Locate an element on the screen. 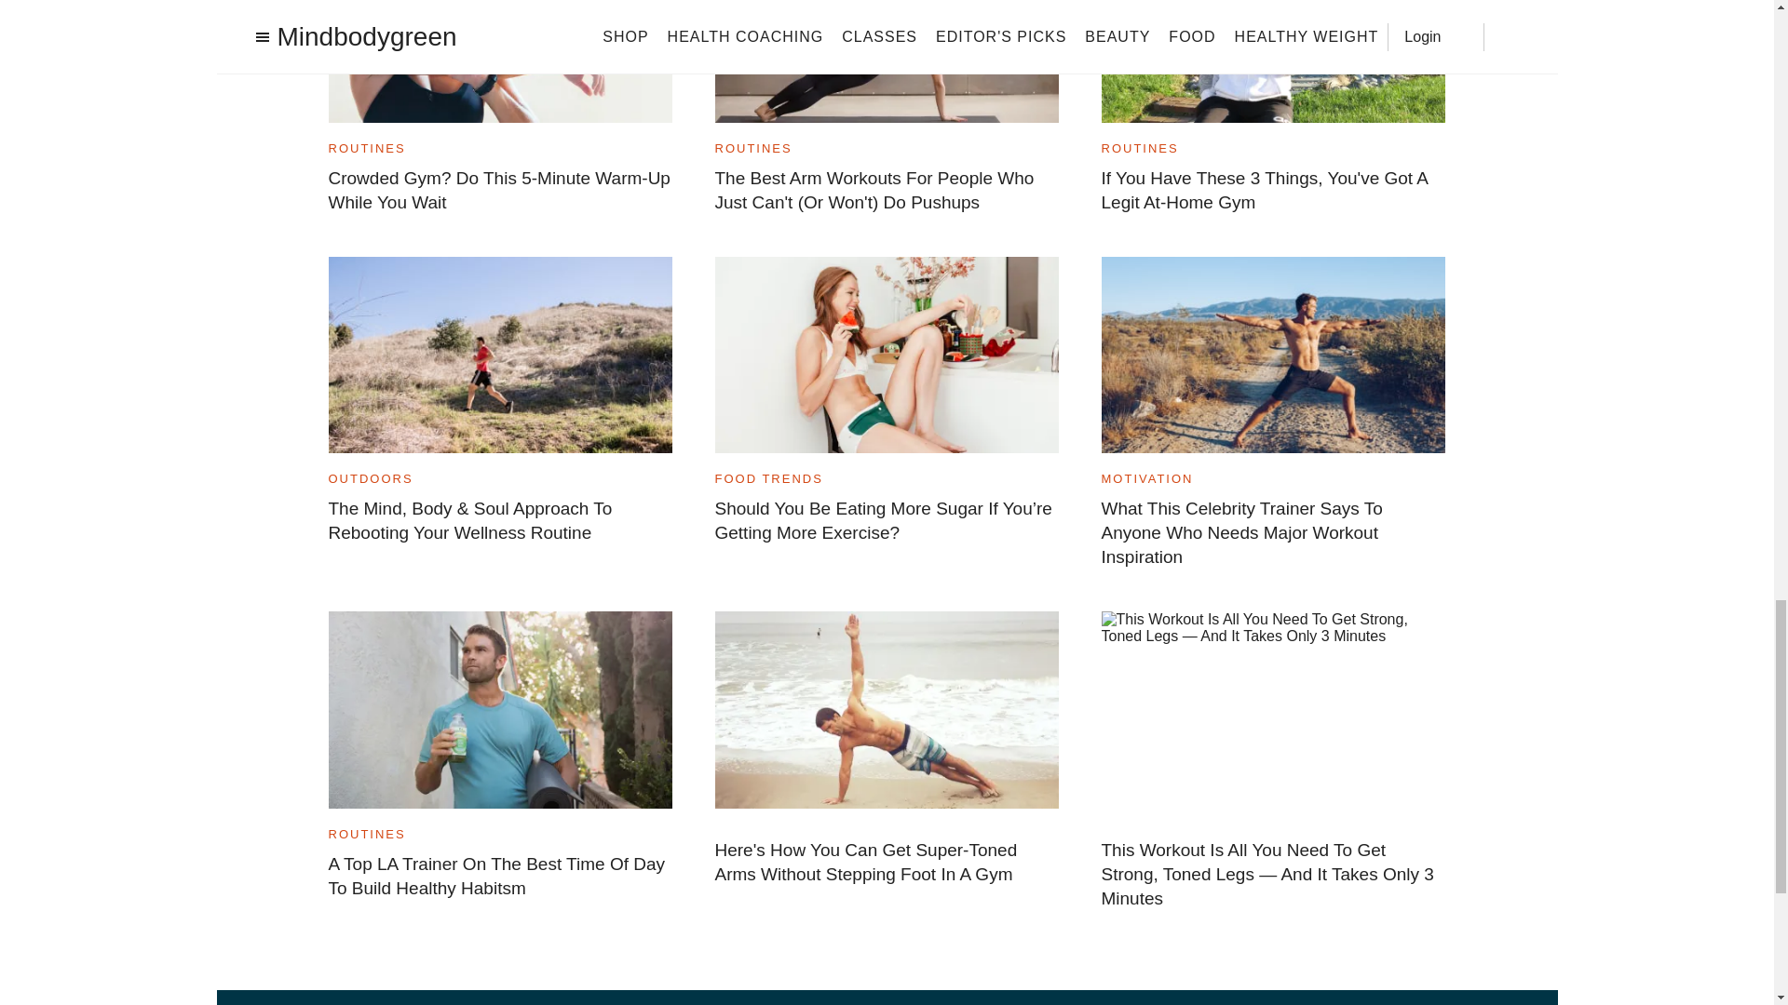  Crowded Gym? Do This 5-Minute Warm-Up While You Wait is located at coordinates (499, 191).